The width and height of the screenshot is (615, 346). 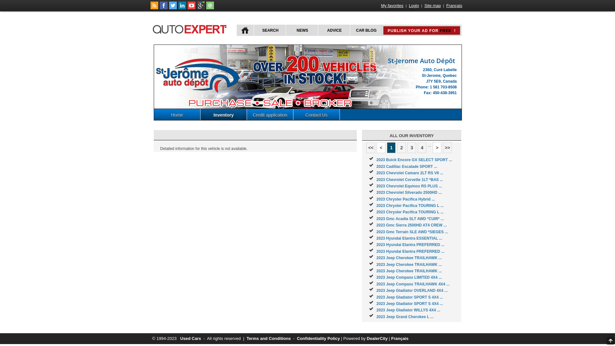 What do you see at coordinates (409, 186) in the screenshot?
I see `2023 Chevrolet Equinox RS PLUS ...` at bounding box center [409, 186].